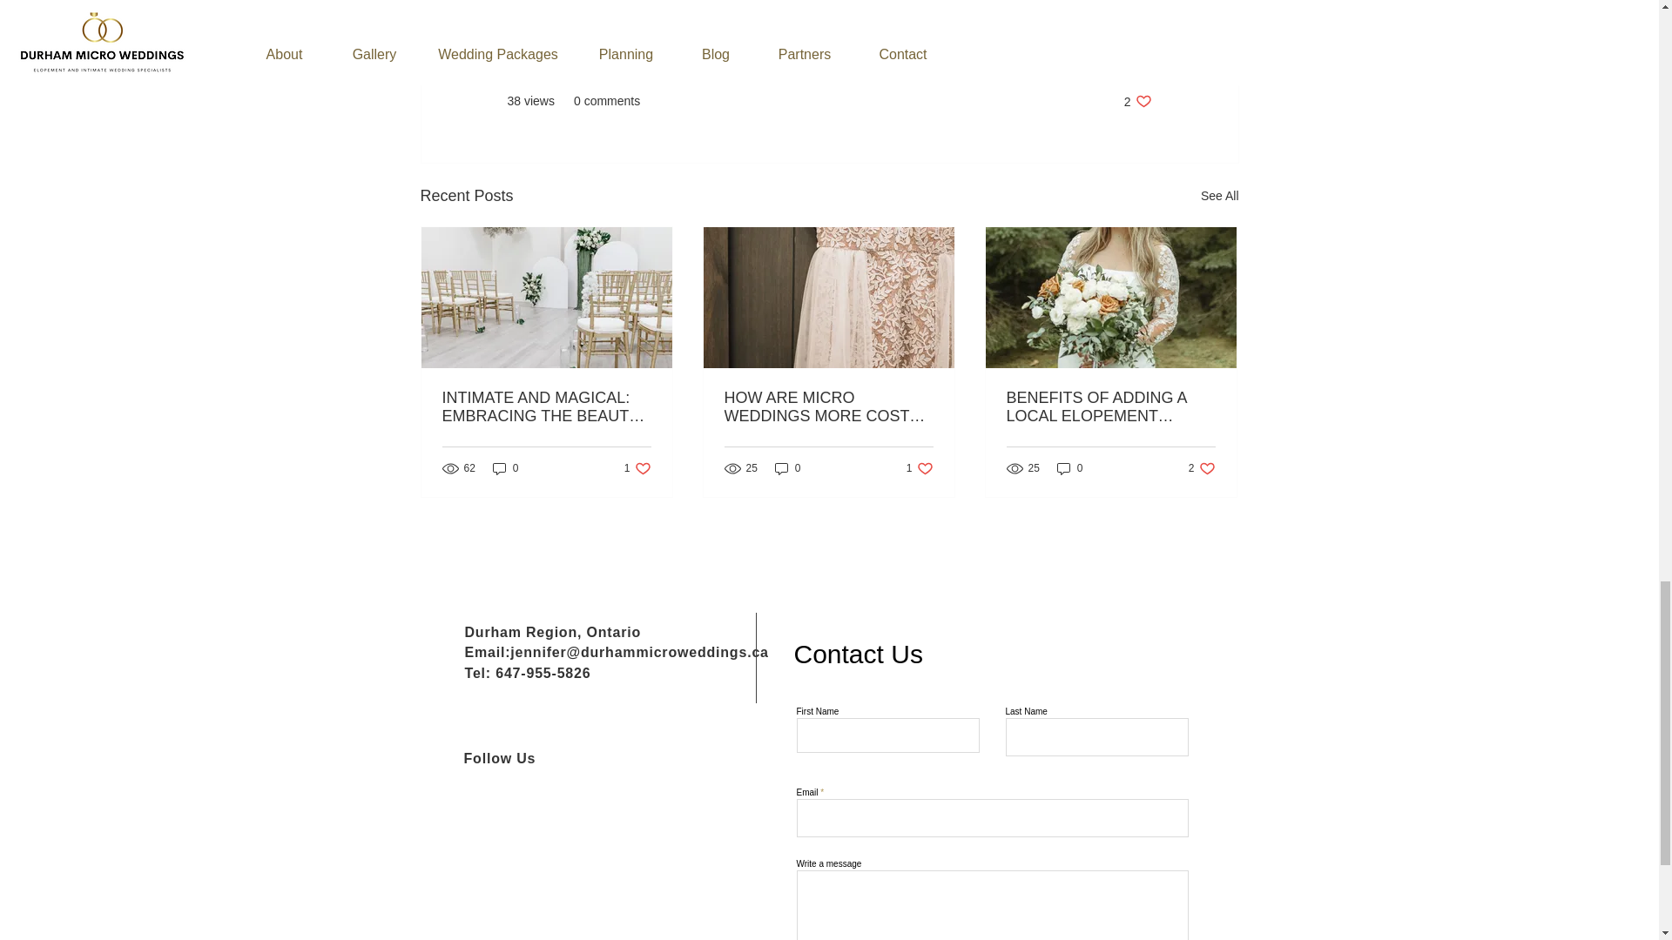  Describe the element at coordinates (1137, 101) in the screenshot. I see `INTIMATE AND MAGICAL: EMBRACING THE BEAUTY OF MICRO WEDDINGS` at that location.